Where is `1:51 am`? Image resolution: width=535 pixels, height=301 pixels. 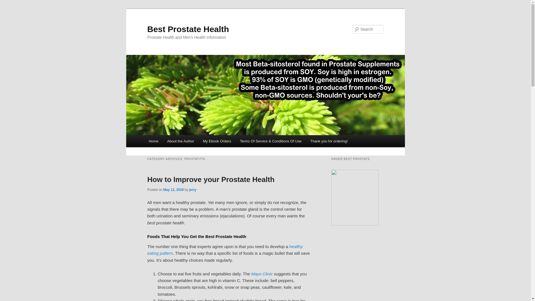 1:51 am is located at coordinates (173, 190).